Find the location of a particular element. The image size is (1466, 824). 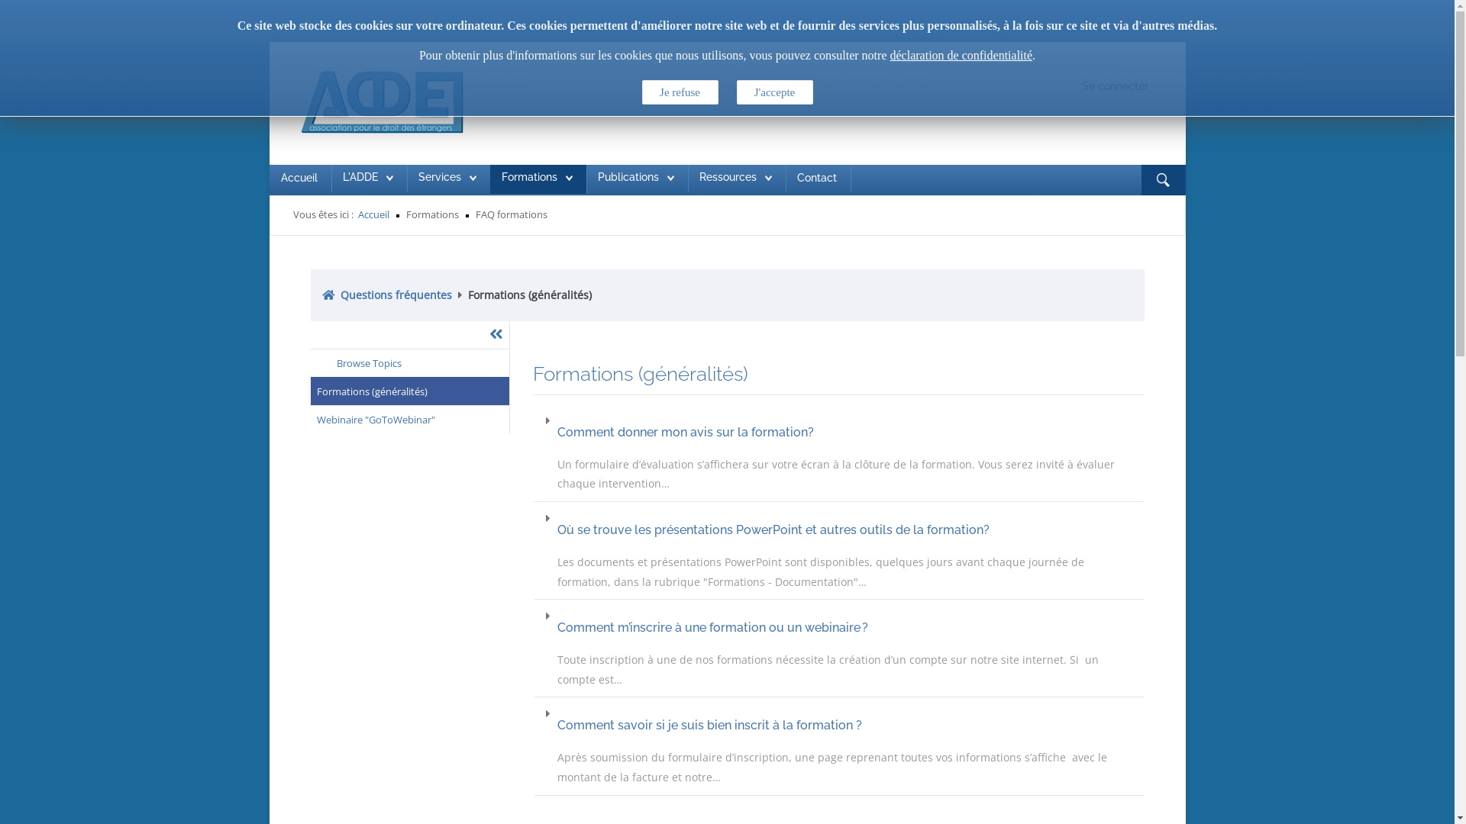

Accueil is located at coordinates (373, 214).